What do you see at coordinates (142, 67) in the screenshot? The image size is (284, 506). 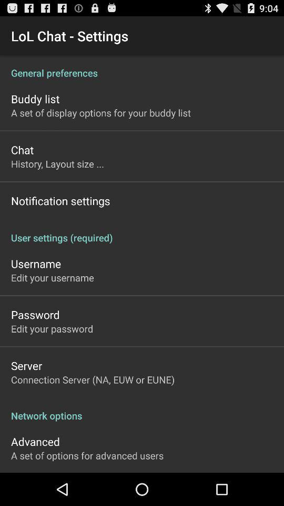 I see `tap icon below the lol chat - settings icon` at bounding box center [142, 67].